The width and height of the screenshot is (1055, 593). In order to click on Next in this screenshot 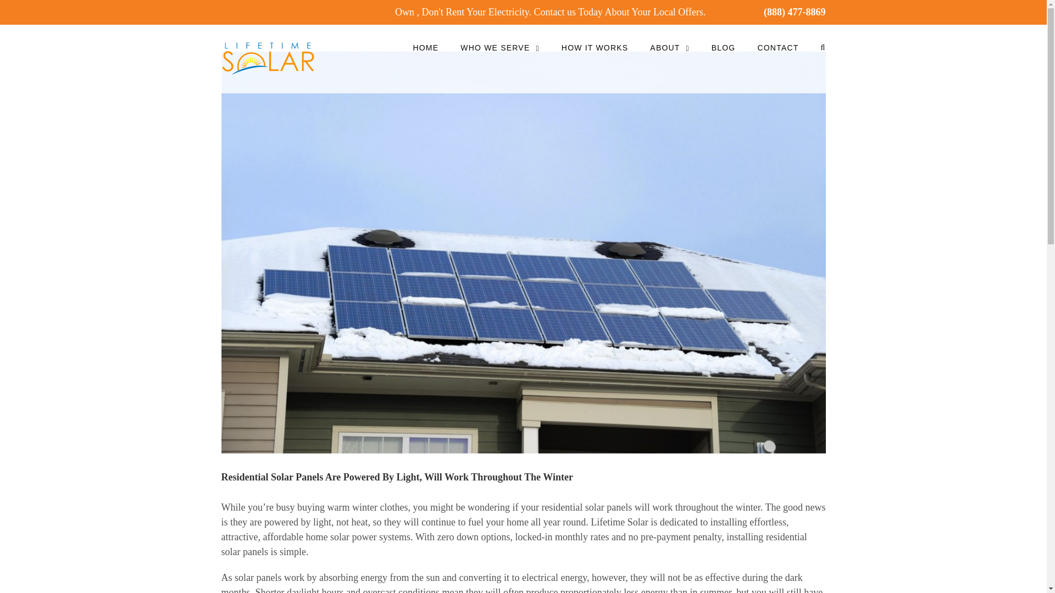, I will do `click(806, 10)`.